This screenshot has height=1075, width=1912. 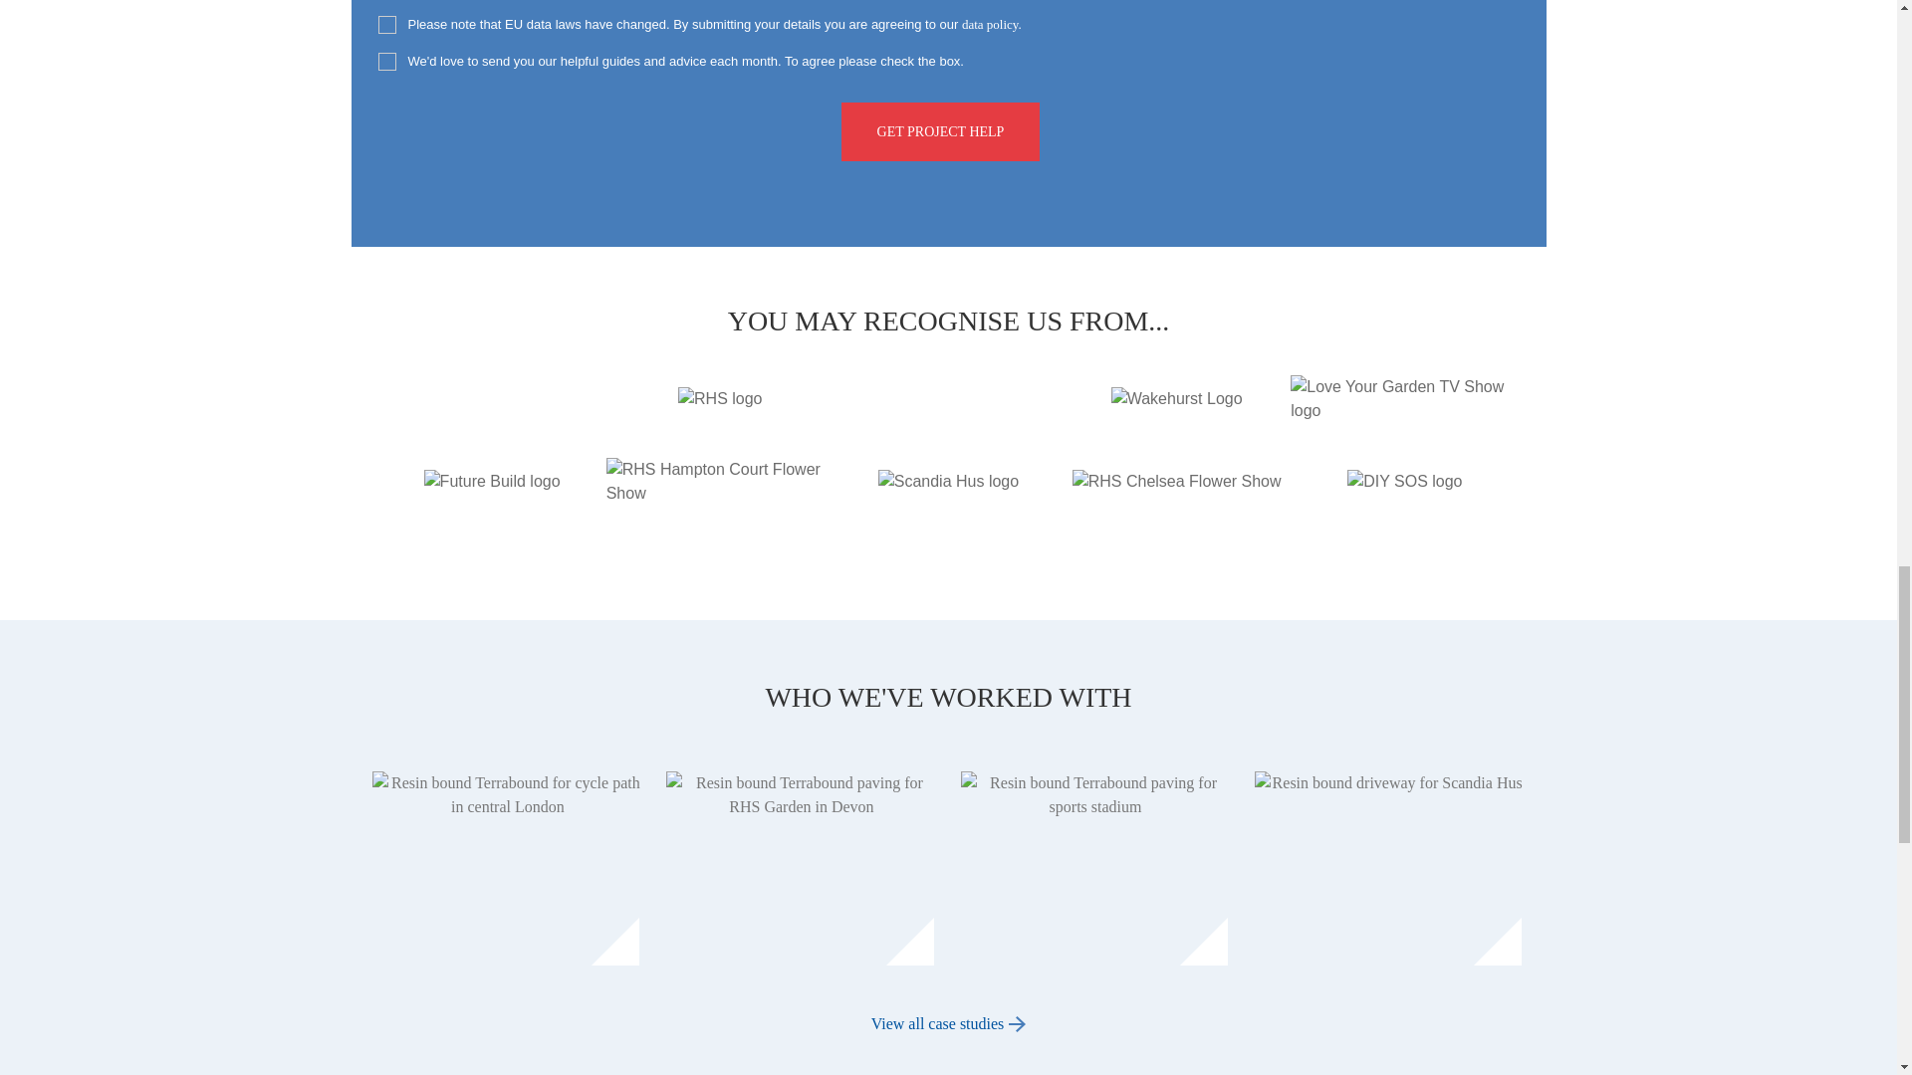 What do you see at coordinates (801, 870) in the screenshot?
I see `Cool Garden RHS Rosemoor` at bounding box center [801, 870].